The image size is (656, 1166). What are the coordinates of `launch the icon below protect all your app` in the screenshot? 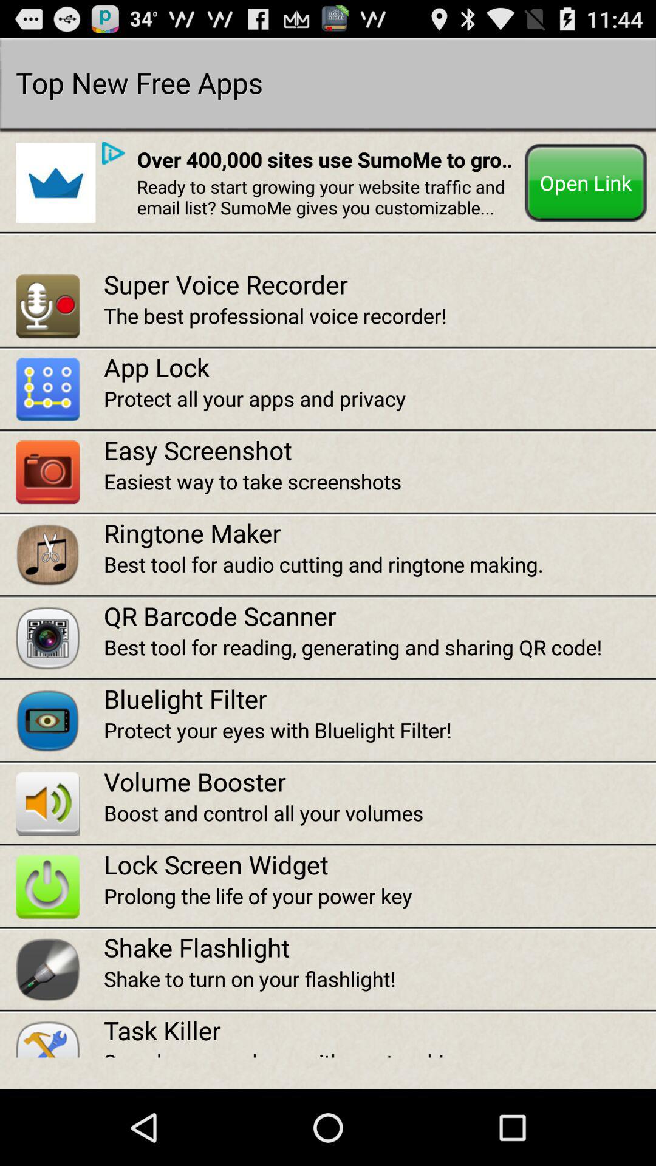 It's located at (380, 449).